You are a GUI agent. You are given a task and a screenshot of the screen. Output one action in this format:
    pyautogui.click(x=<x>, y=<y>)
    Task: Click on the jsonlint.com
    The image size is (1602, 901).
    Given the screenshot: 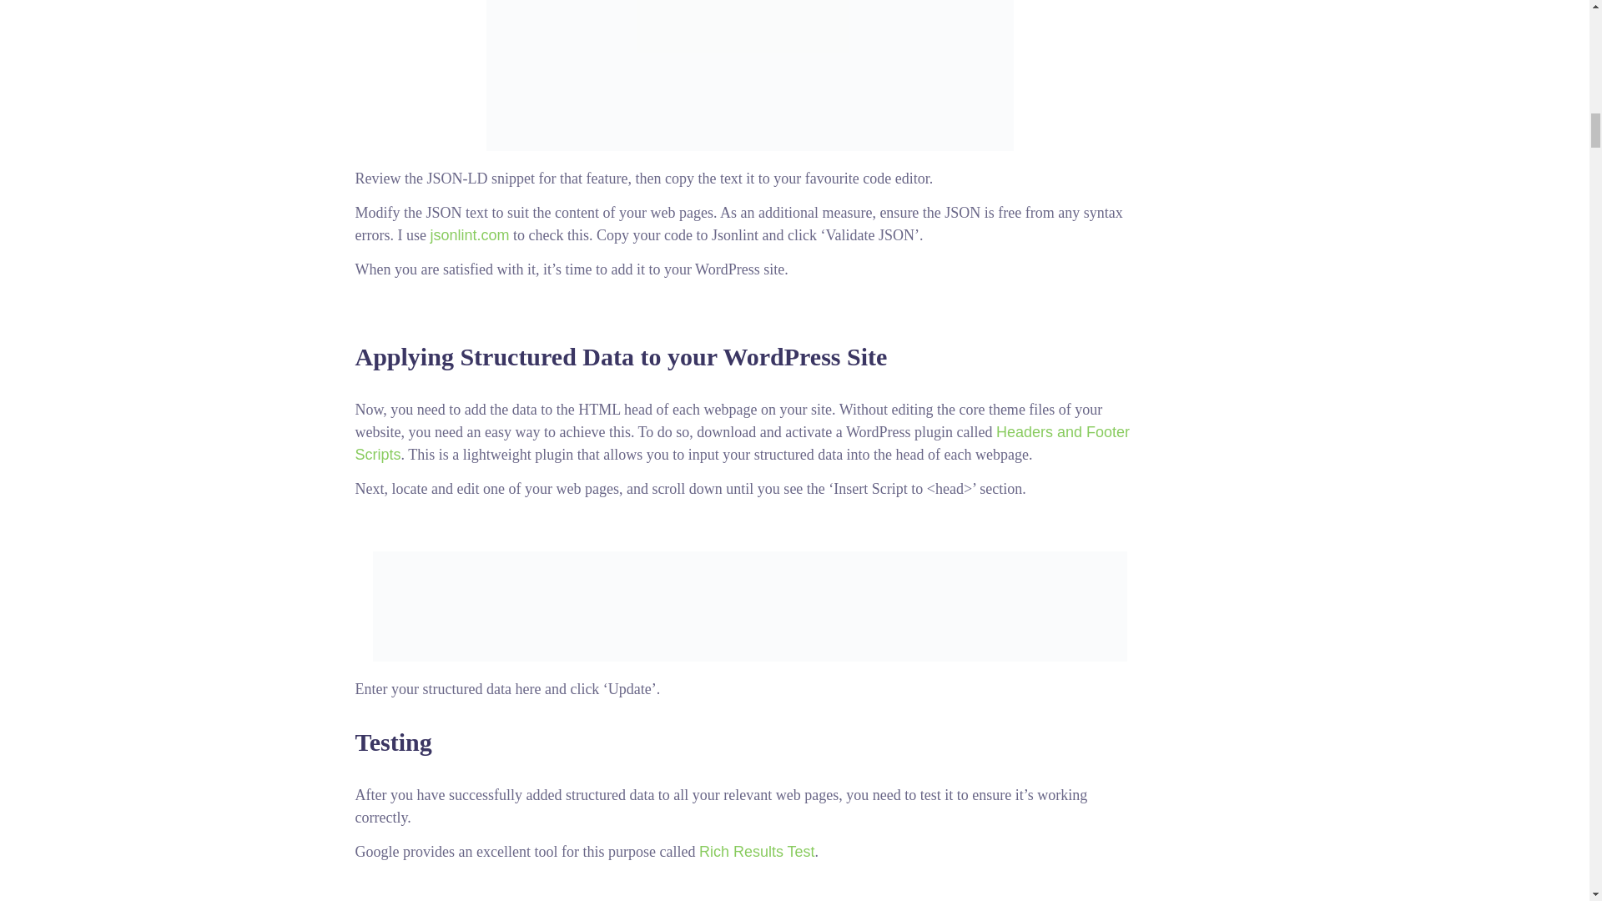 What is the action you would take?
    pyautogui.click(x=469, y=235)
    